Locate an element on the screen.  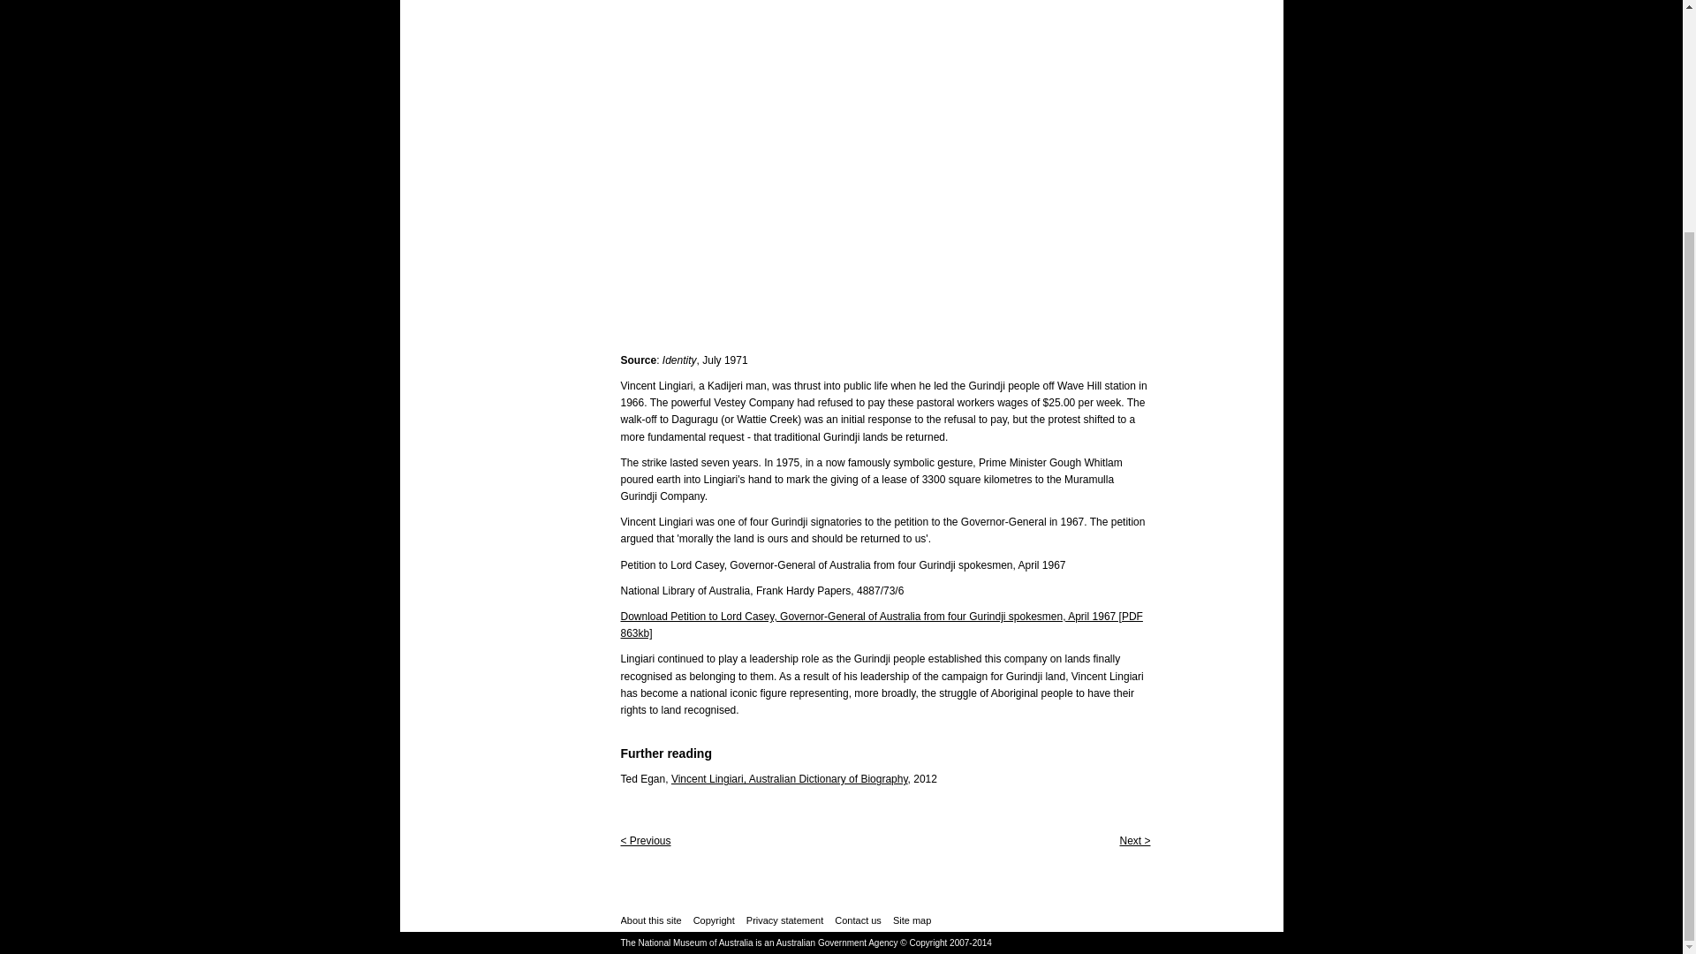
Contact us is located at coordinates (858, 920).